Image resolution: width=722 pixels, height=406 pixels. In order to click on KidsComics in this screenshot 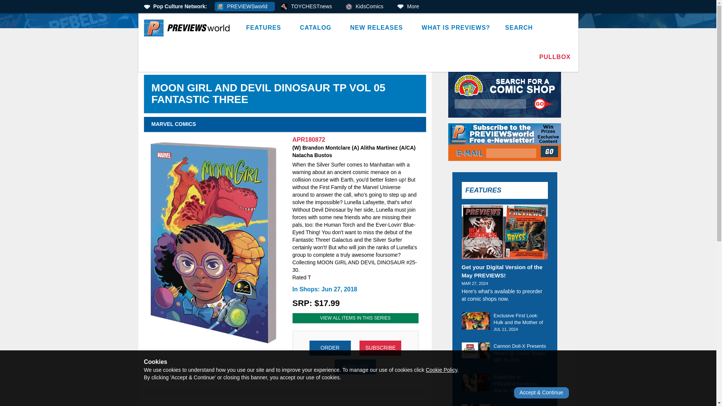, I will do `click(367, 7)`.